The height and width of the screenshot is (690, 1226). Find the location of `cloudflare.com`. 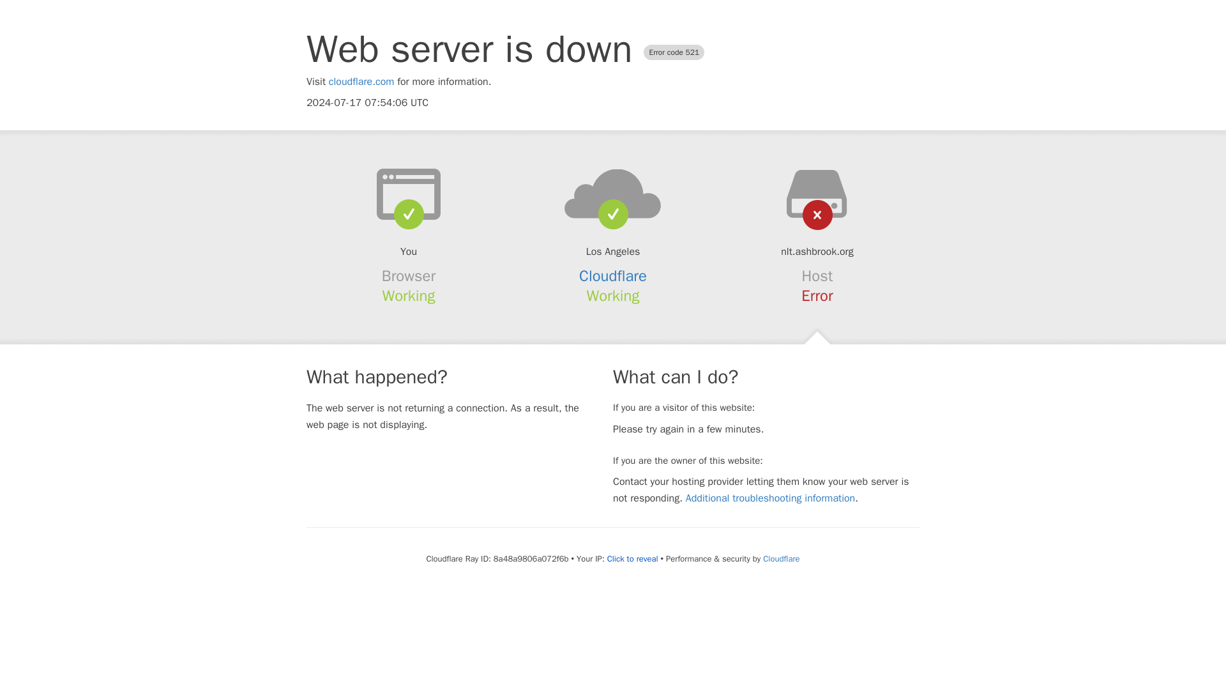

cloudflare.com is located at coordinates (361, 82).